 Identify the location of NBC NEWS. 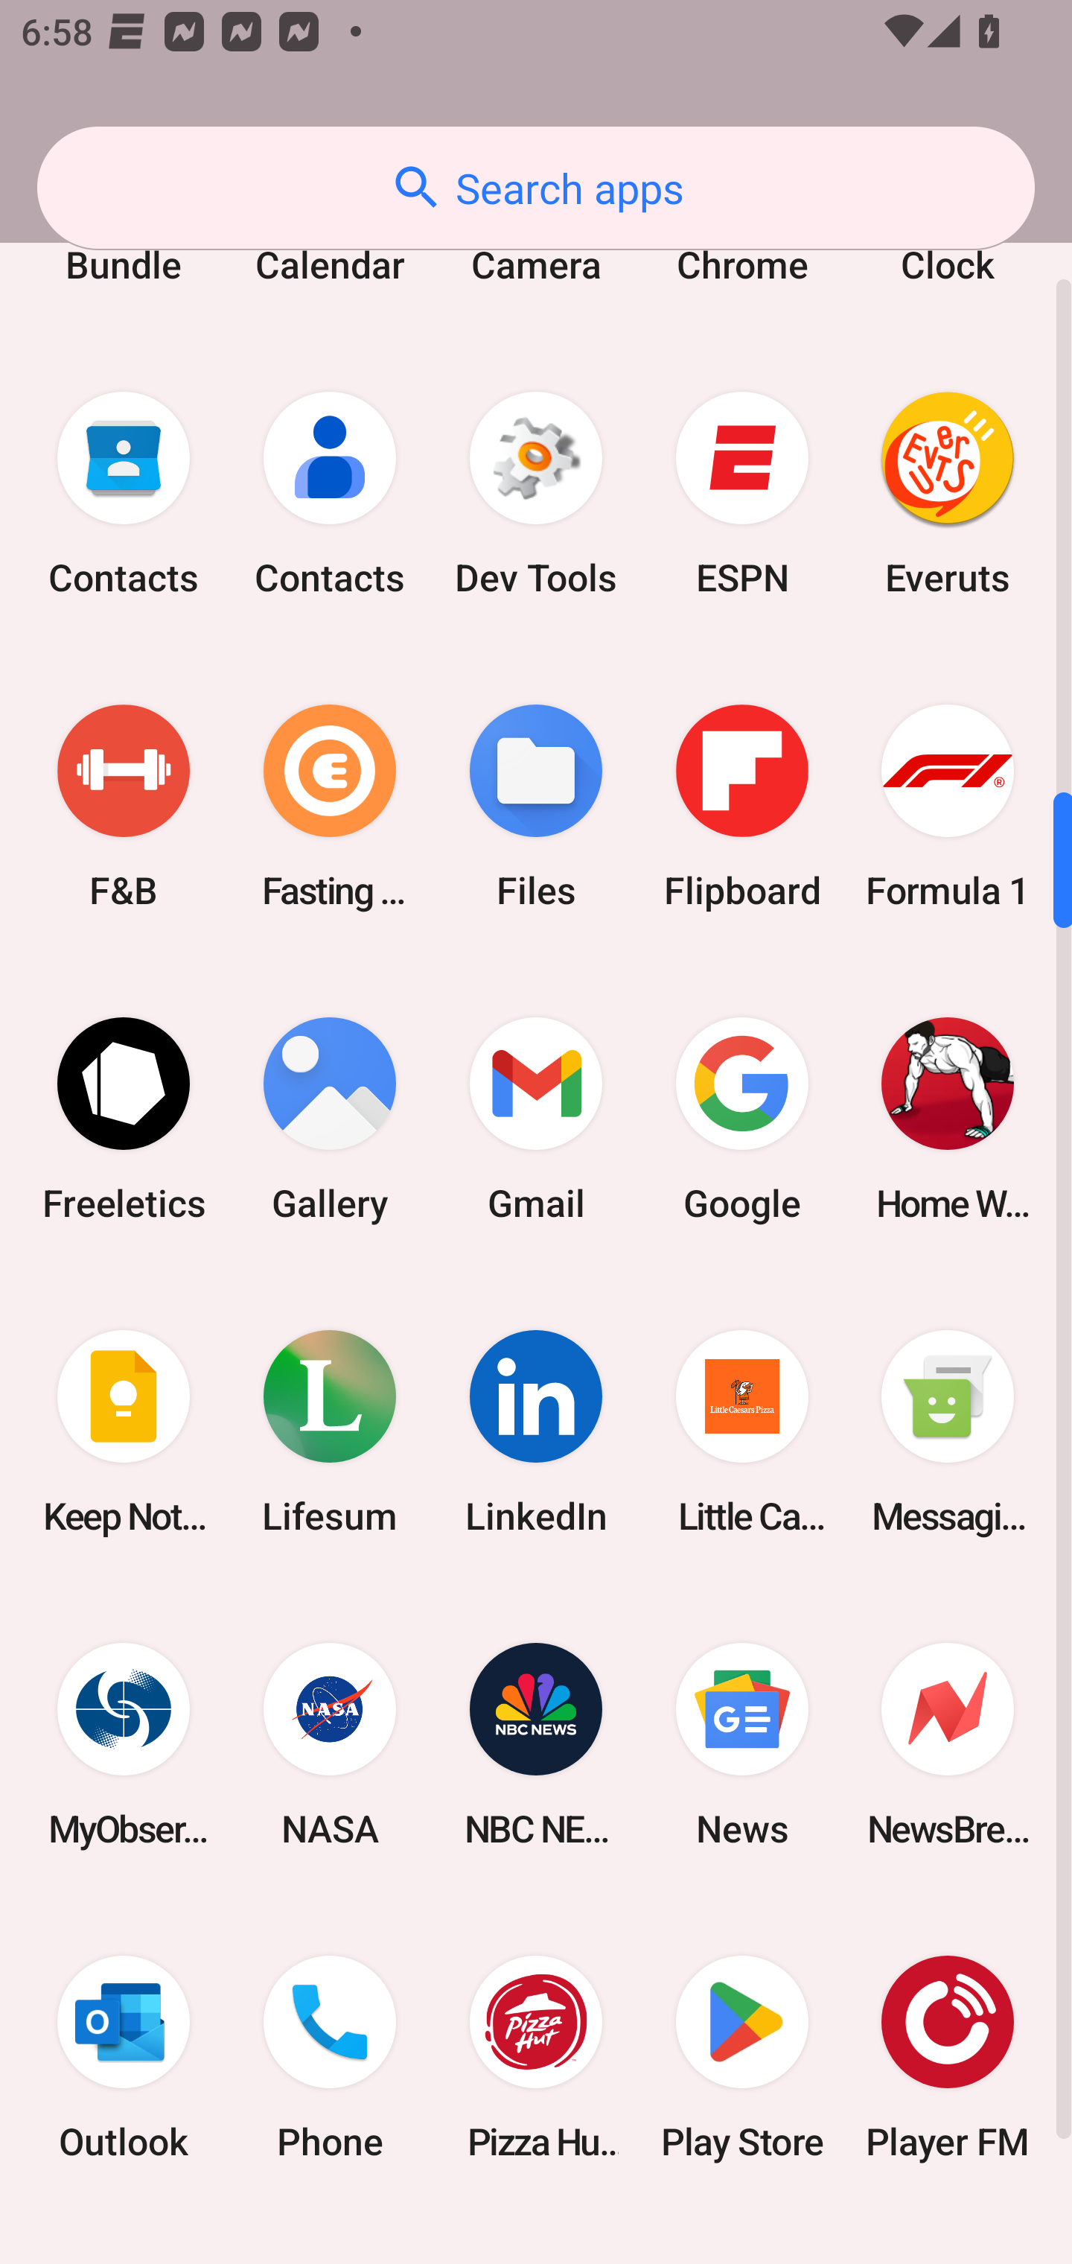
(536, 1746).